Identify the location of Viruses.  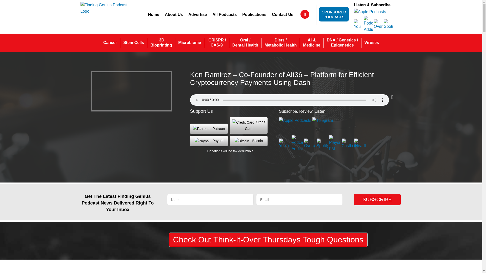
(372, 43).